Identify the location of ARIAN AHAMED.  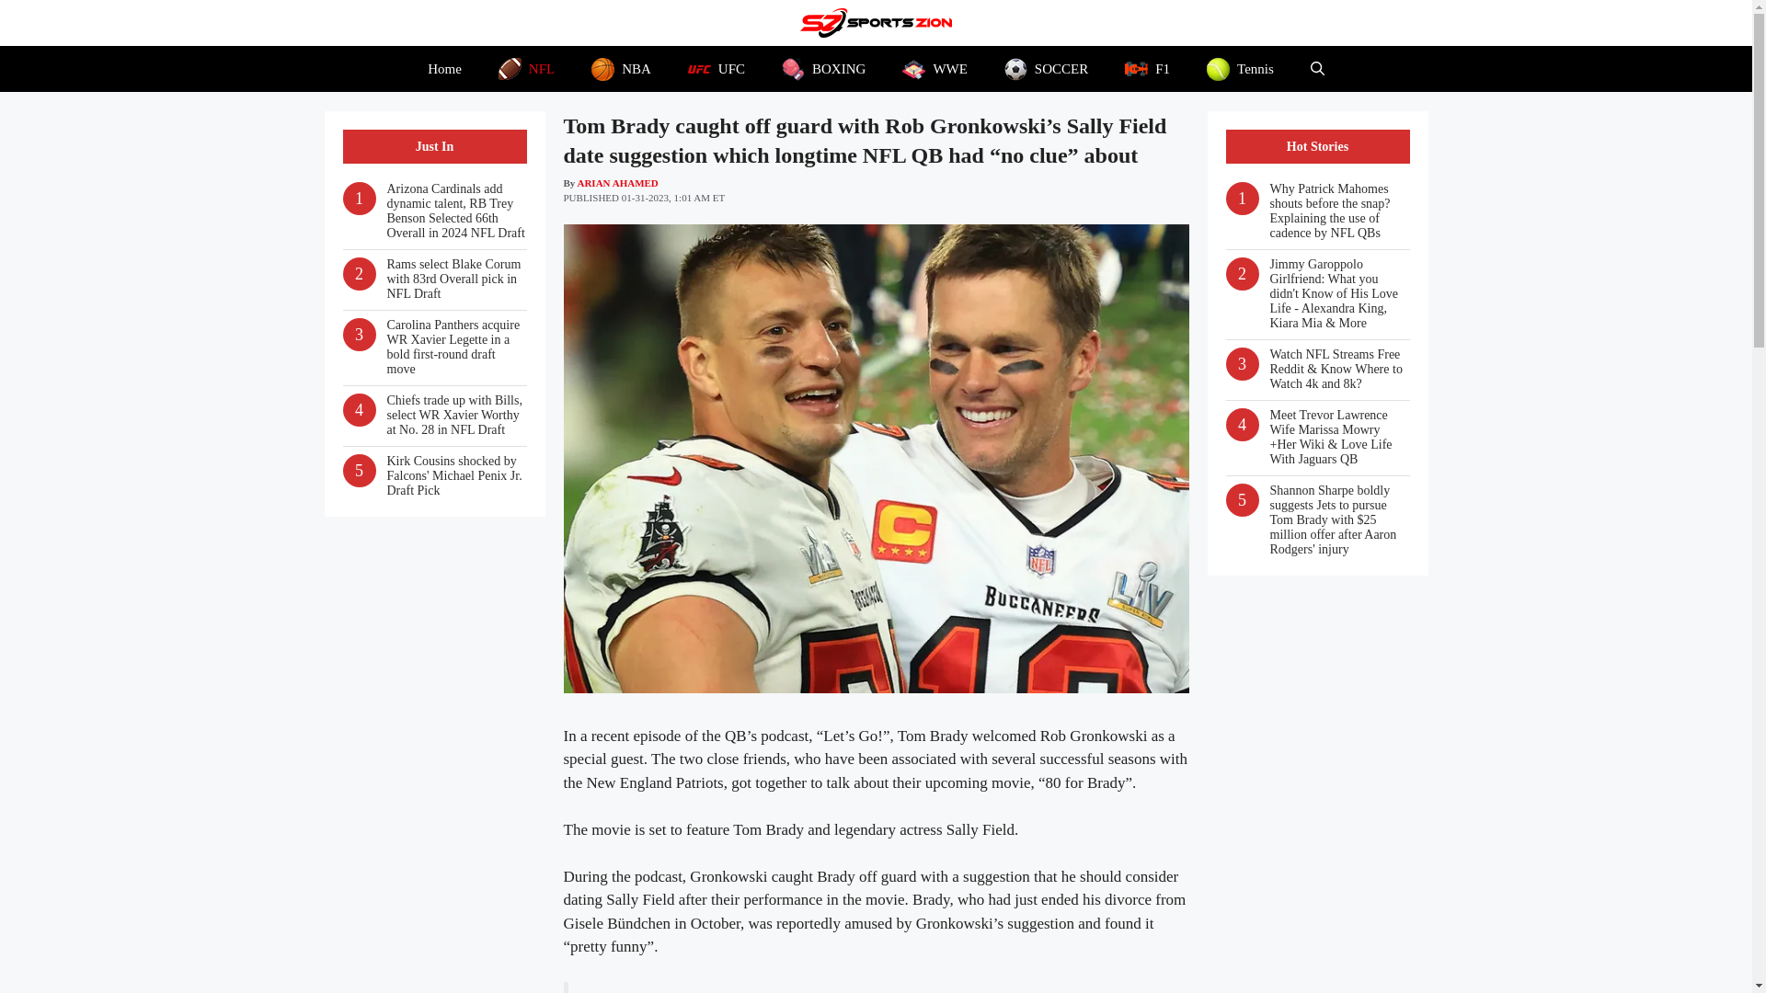
(616, 182).